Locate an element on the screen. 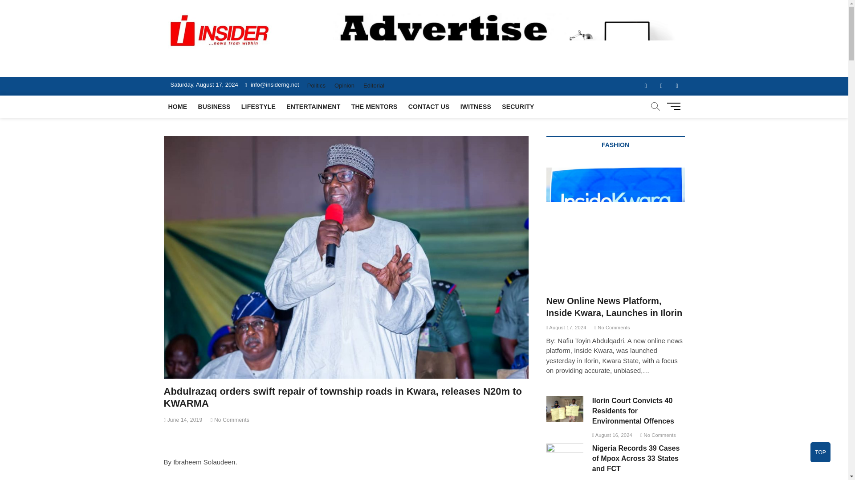 The image size is (855, 480). BUSINESS is located at coordinates (214, 106).